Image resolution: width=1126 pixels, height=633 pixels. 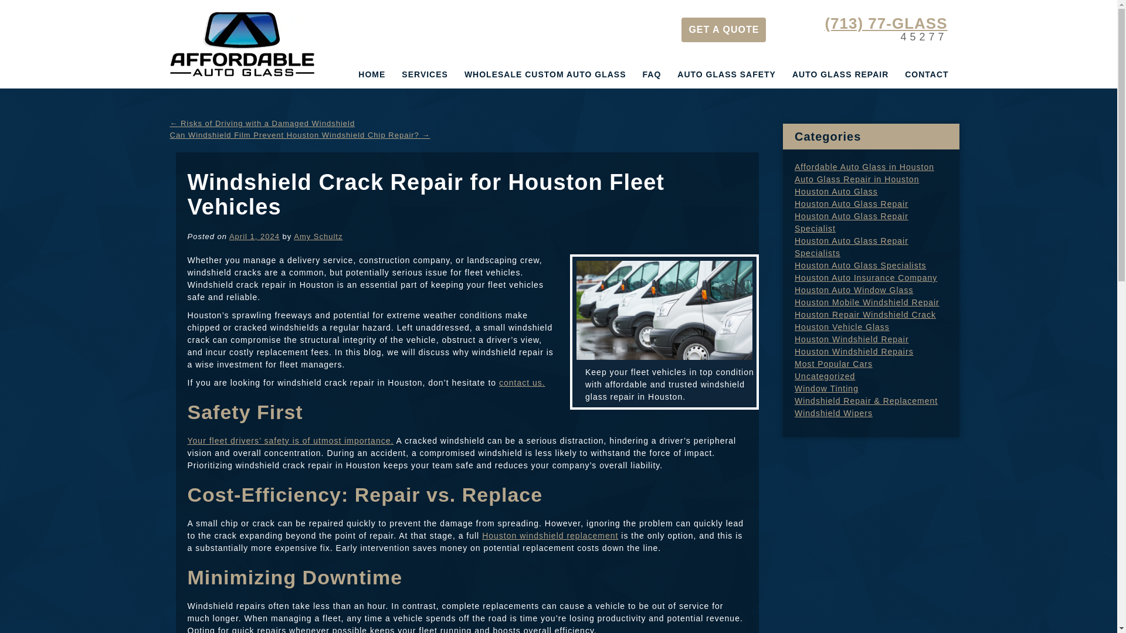 I want to click on View all posts by Amy Schultz, so click(x=318, y=237).